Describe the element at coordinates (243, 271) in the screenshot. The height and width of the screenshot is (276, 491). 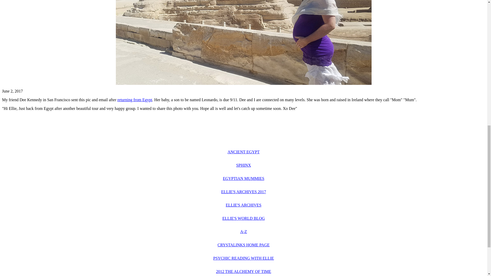
I see `2012 THE ALCHEMY OF TIME` at that location.